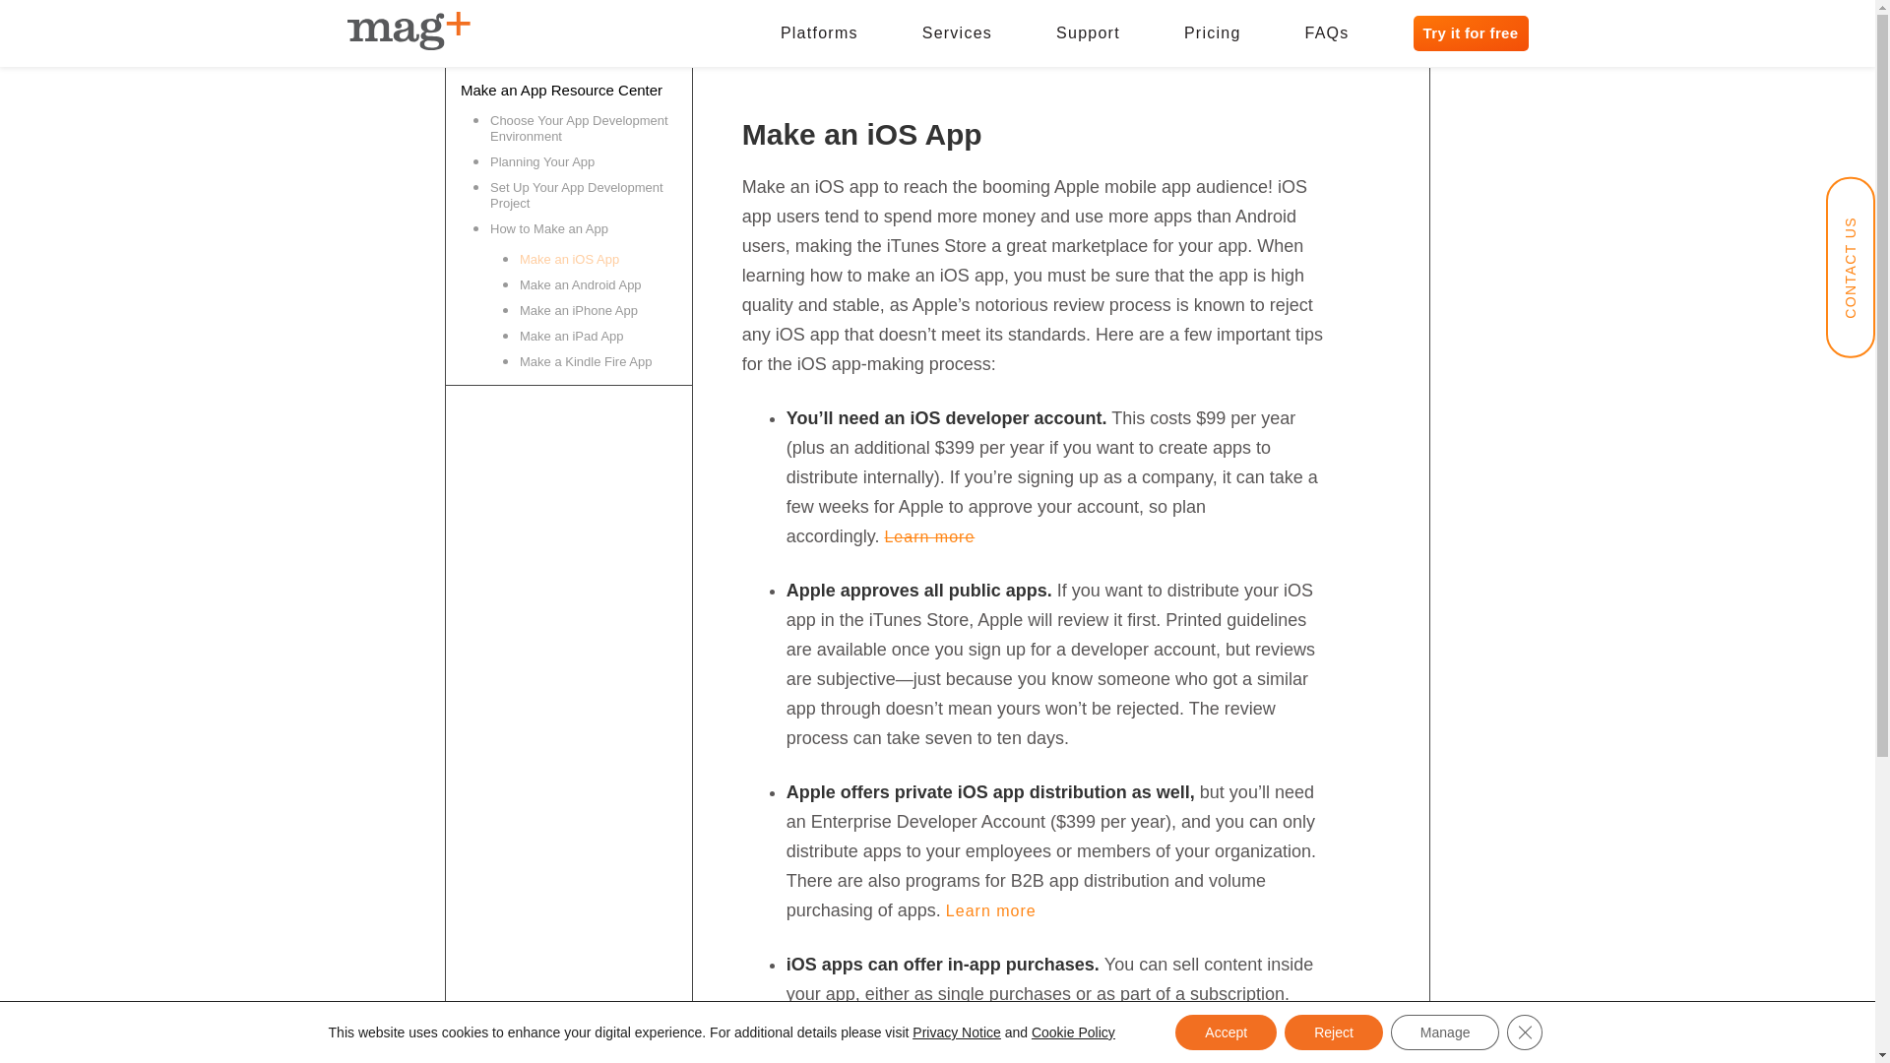 The image size is (1890, 1063). What do you see at coordinates (819, 33) in the screenshot?
I see `Platforms` at bounding box center [819, 33].